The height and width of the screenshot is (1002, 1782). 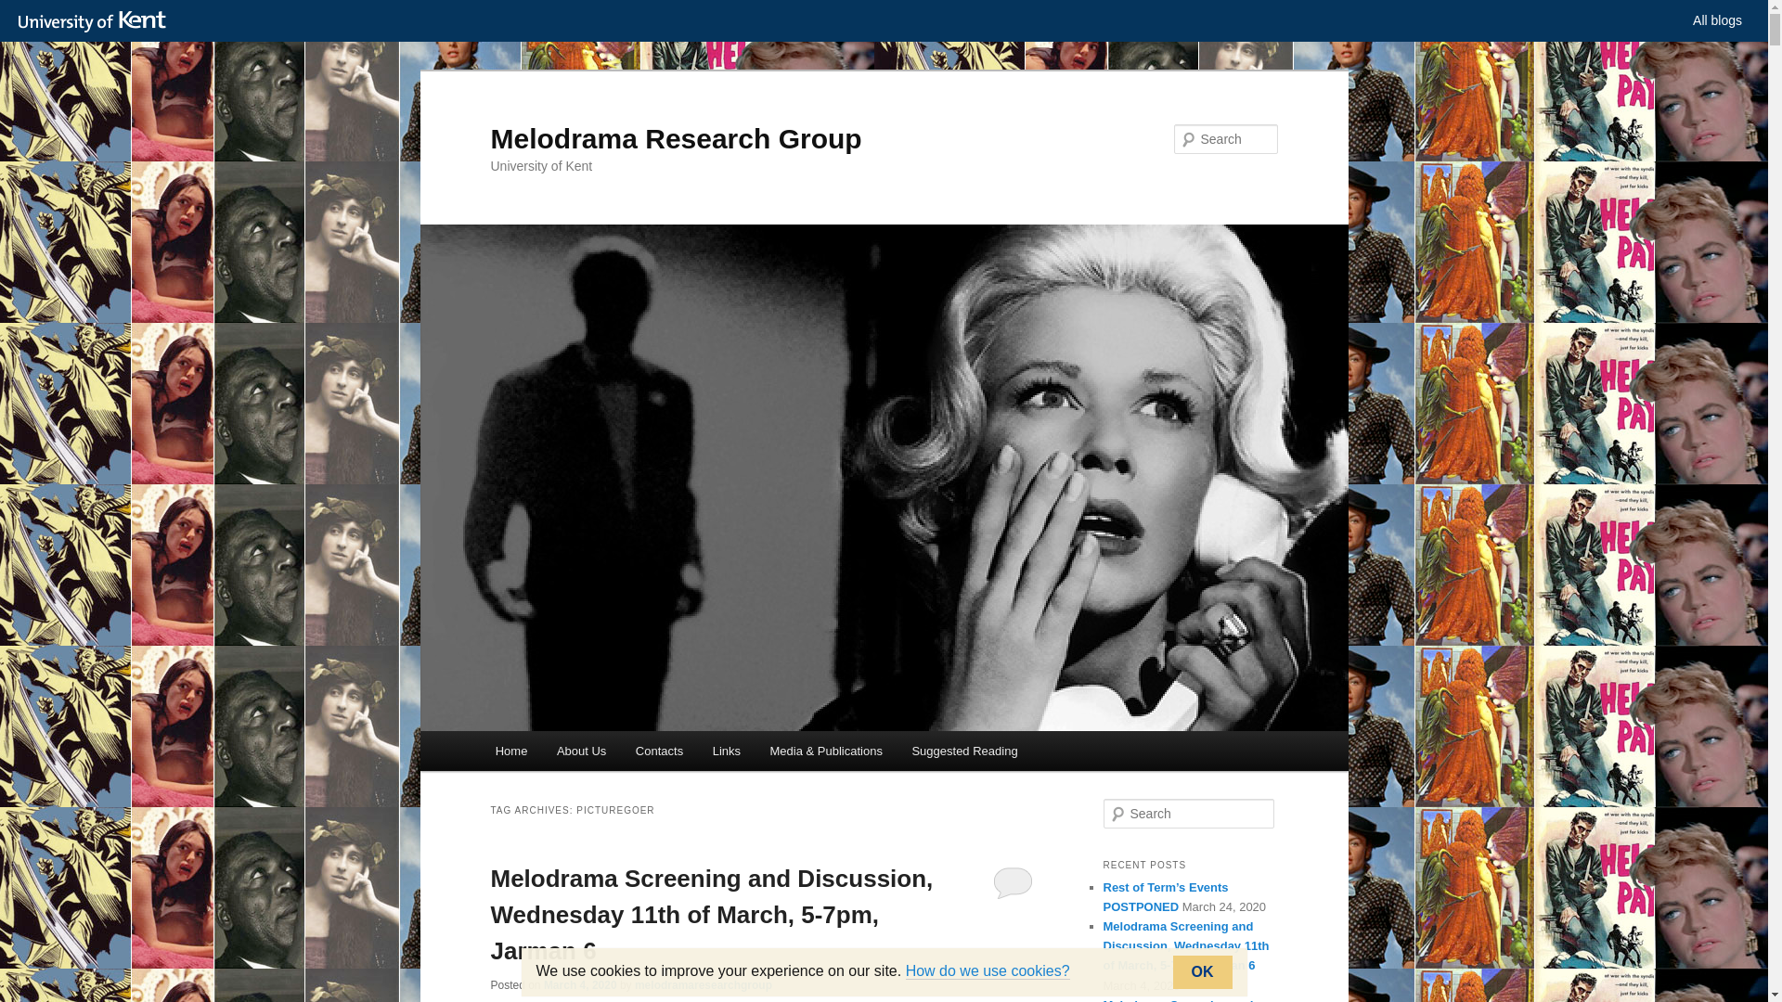 I want to click on Contacts, so click(x=659, y=751).